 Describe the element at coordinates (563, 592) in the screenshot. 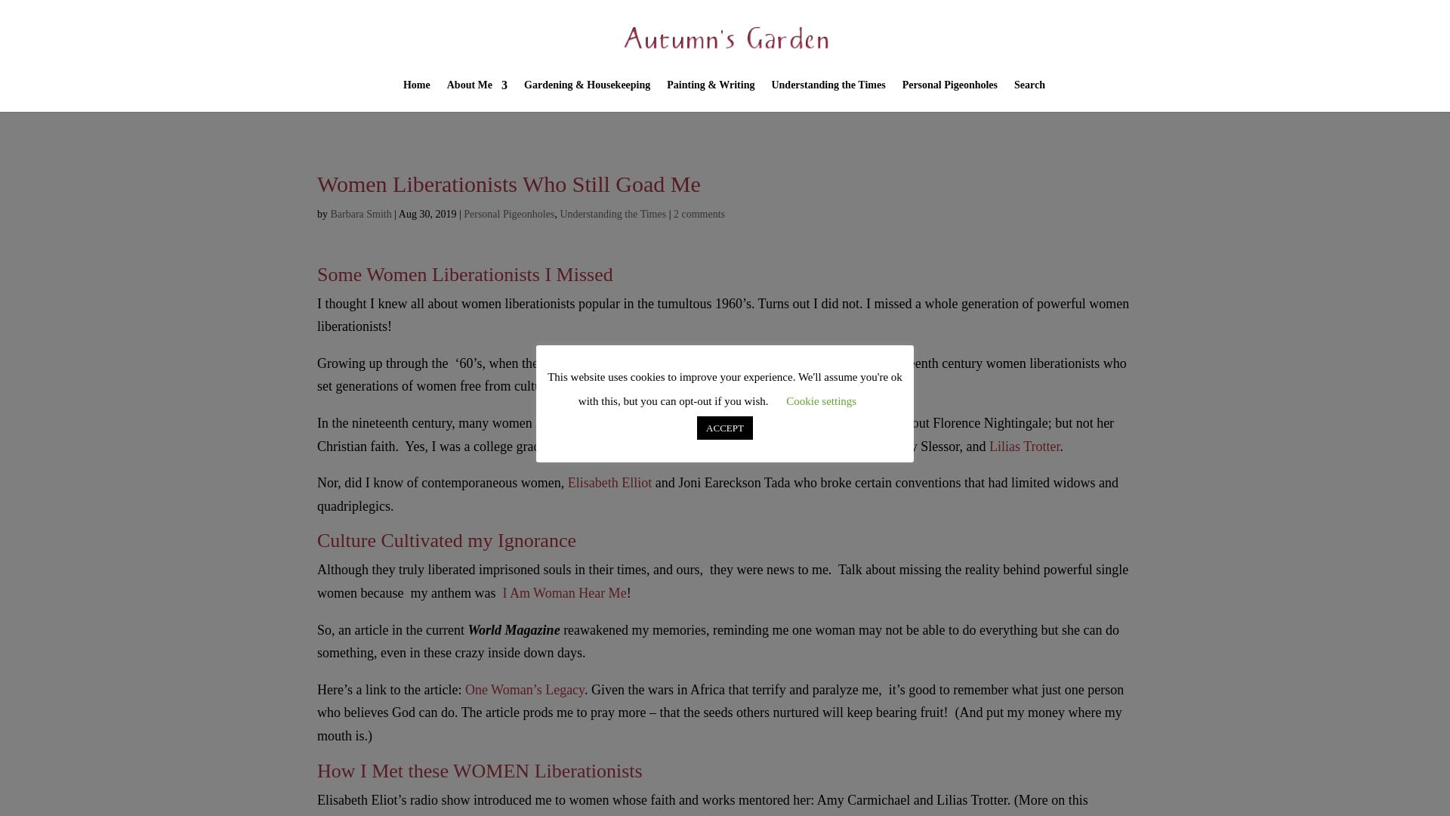

I see `I Am Woman Hear Me` at that location.